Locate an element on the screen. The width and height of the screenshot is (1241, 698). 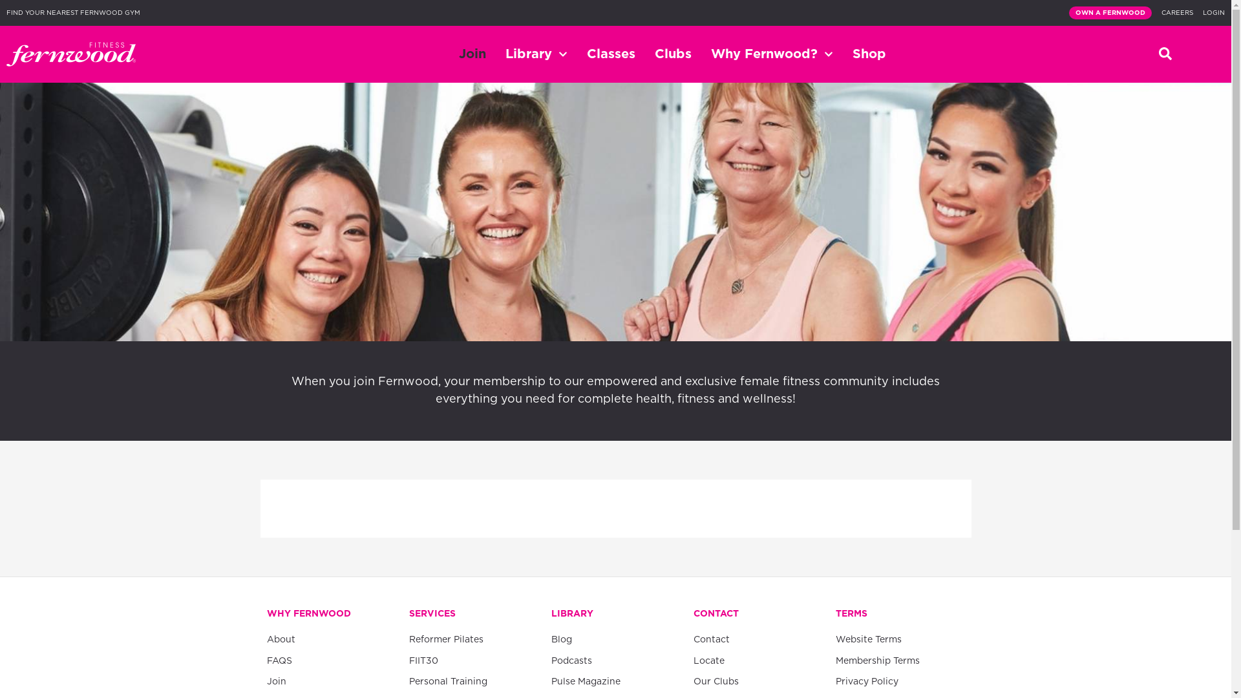
Library is located at coordinates (536, 54).